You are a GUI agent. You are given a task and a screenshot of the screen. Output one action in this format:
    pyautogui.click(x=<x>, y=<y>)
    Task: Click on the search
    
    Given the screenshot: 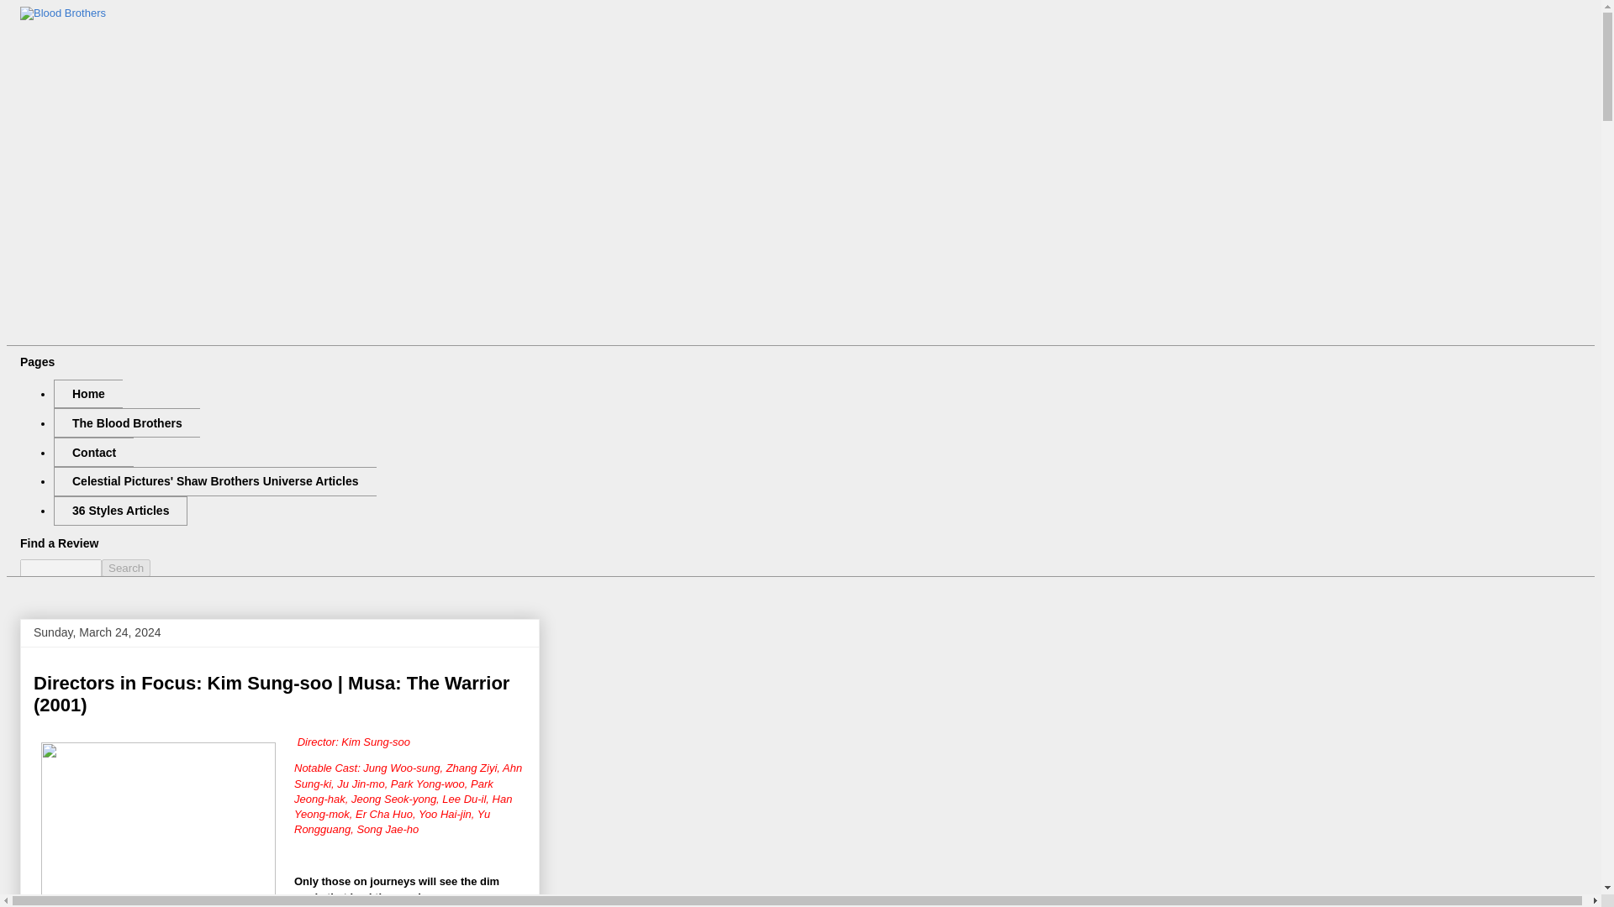 What is the action you would take?
    pyautogui.click(x=125, y=568)
    